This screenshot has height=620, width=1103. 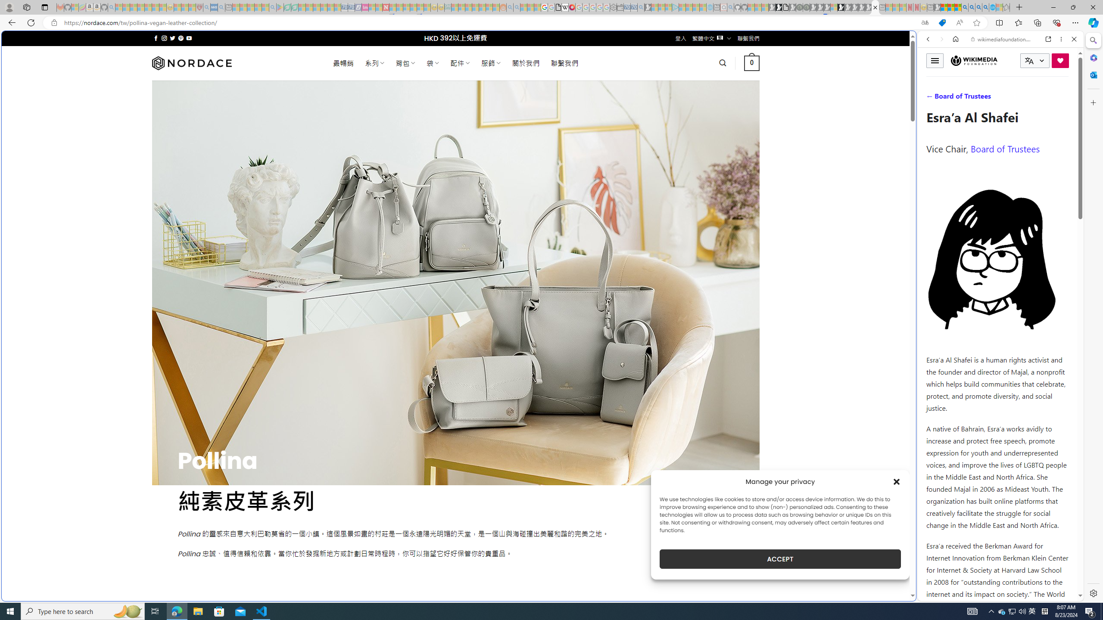 What do you see at coordinates (925, 23) in the screenshot?
I see `Show translate options` at bounding box center [925, 23].